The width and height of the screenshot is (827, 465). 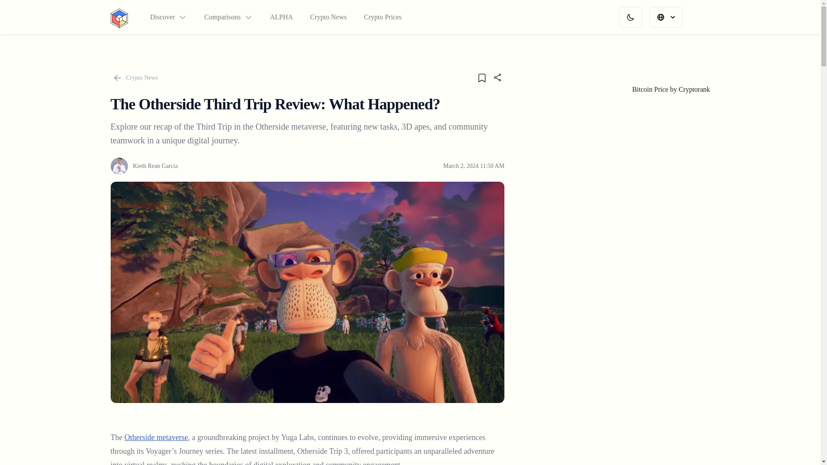 What do you see at coordinates (144, 166) in the screenshot?
I see `Kieth Rean Garcia` at bounding box center [144, 166].